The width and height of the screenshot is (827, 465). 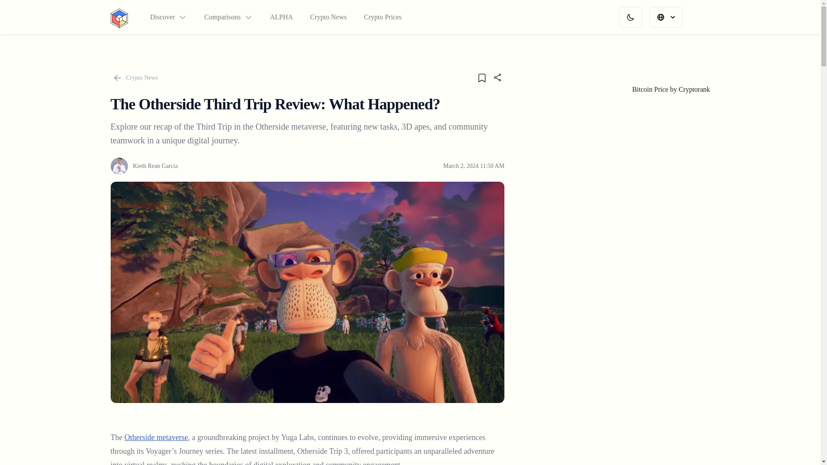 What do you see at coordinates (144, 166) in the screenshot?
I see `Kieth Rean Garcia` at bounding box center [144, 166].